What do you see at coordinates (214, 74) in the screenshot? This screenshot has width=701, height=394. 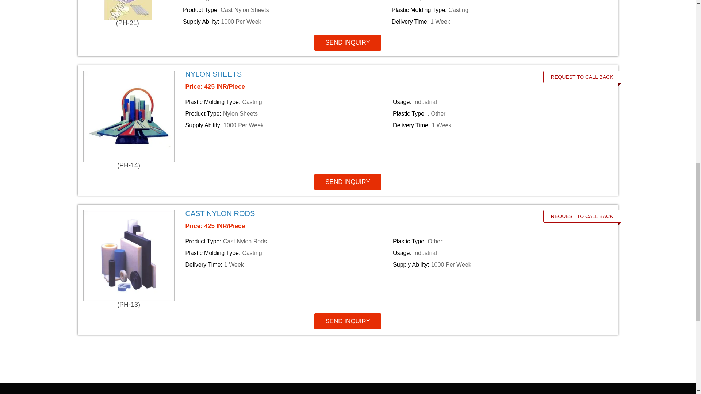 I see `NYLON SHEETS` at bounding box center [214, 74].